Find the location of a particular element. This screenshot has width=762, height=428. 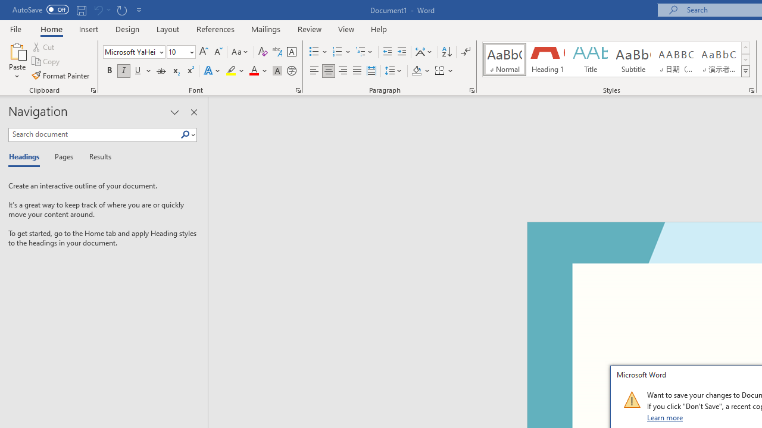

Headings is located at coordinates (27, 157).